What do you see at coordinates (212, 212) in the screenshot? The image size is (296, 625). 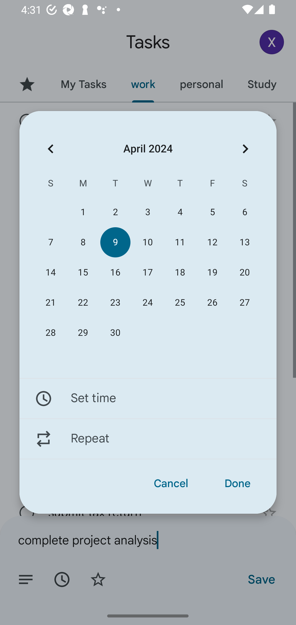 I see `5 05 April 2024` at bounding box center [212, 212].